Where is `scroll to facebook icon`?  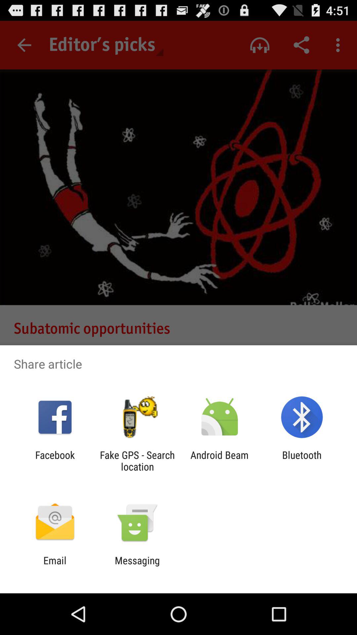
scroll to facebook icon is located at coordinates (55, 461).